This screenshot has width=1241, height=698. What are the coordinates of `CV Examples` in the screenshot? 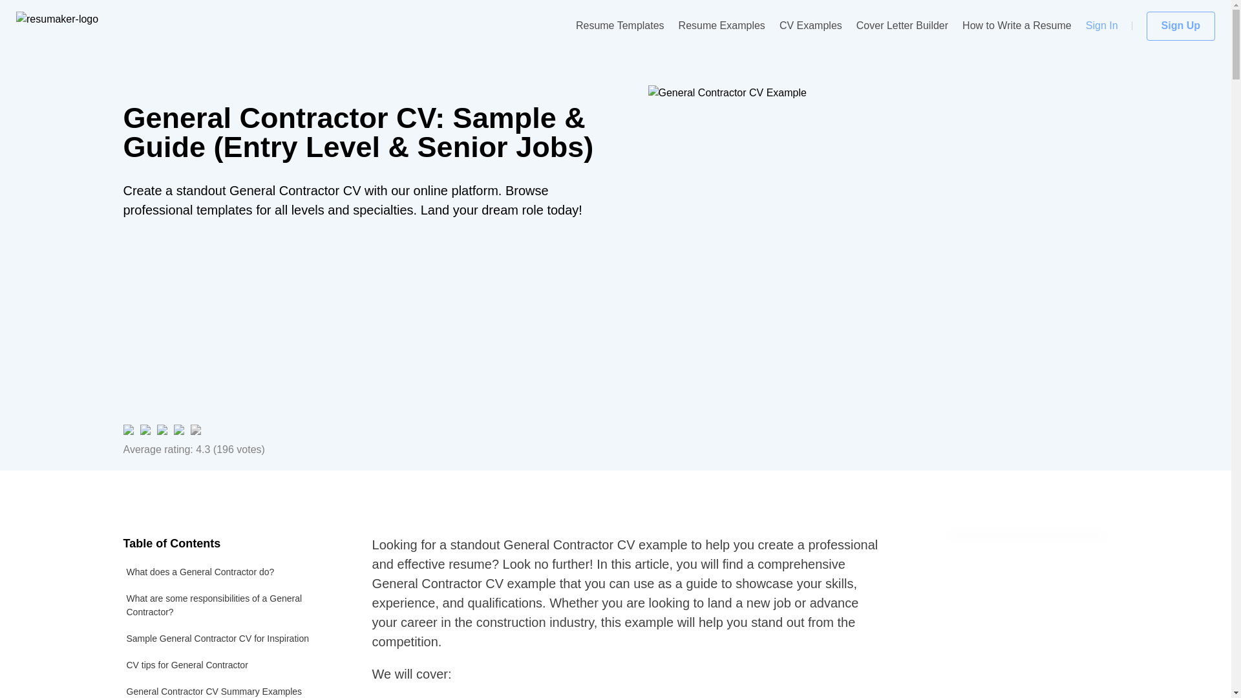 It's located at (811, 26).